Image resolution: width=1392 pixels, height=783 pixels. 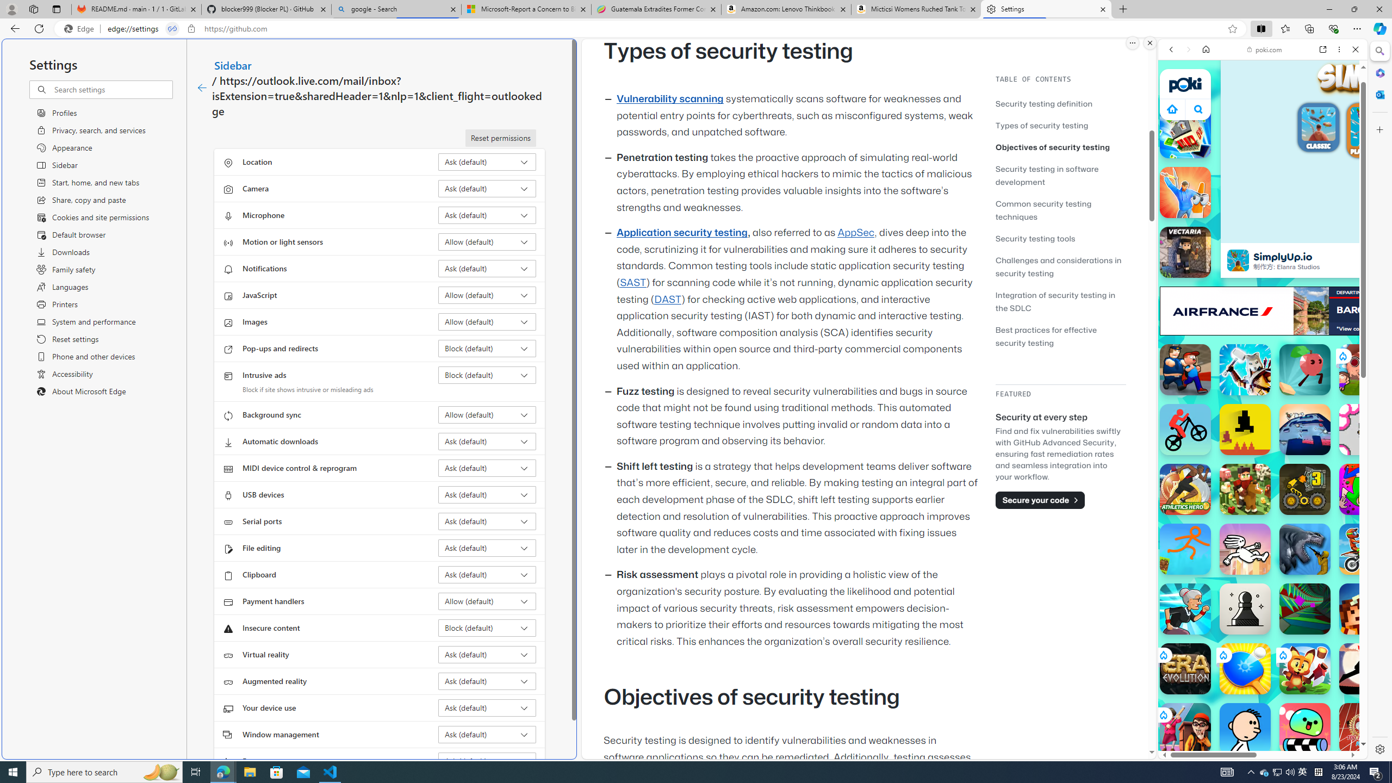 I want to click on Stickman Parkour Skyland Stickman Parkour Skyland, so click(x=1185, y=549).